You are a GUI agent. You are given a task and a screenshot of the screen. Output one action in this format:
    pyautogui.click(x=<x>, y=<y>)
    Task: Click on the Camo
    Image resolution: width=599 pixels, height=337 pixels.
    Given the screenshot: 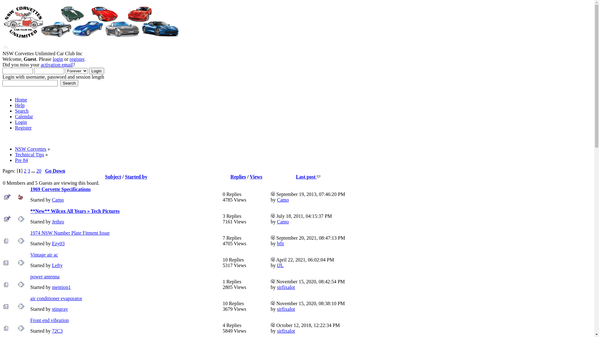 What is the action you would take?
    pyautogui.click(x=283, y=200)
    